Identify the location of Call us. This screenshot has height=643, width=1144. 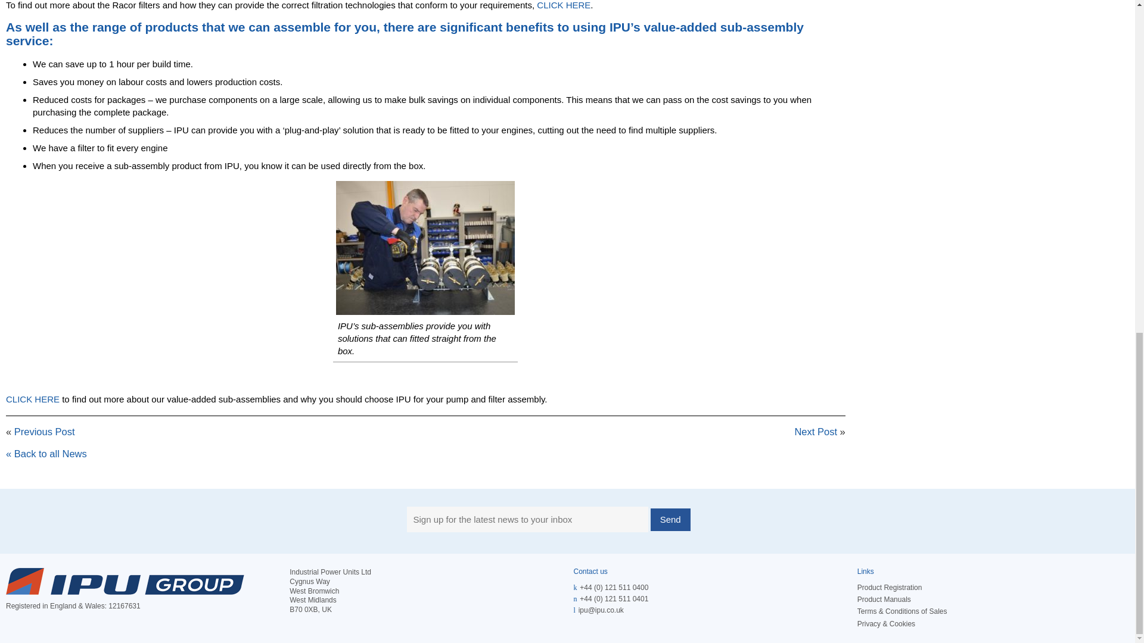
(614, 587).